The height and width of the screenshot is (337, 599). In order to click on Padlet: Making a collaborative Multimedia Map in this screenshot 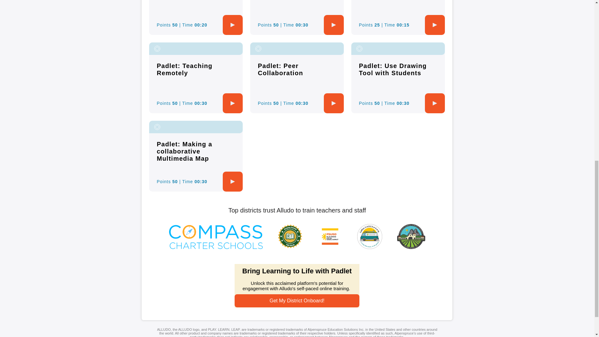, I will do `click(184, 151)`.